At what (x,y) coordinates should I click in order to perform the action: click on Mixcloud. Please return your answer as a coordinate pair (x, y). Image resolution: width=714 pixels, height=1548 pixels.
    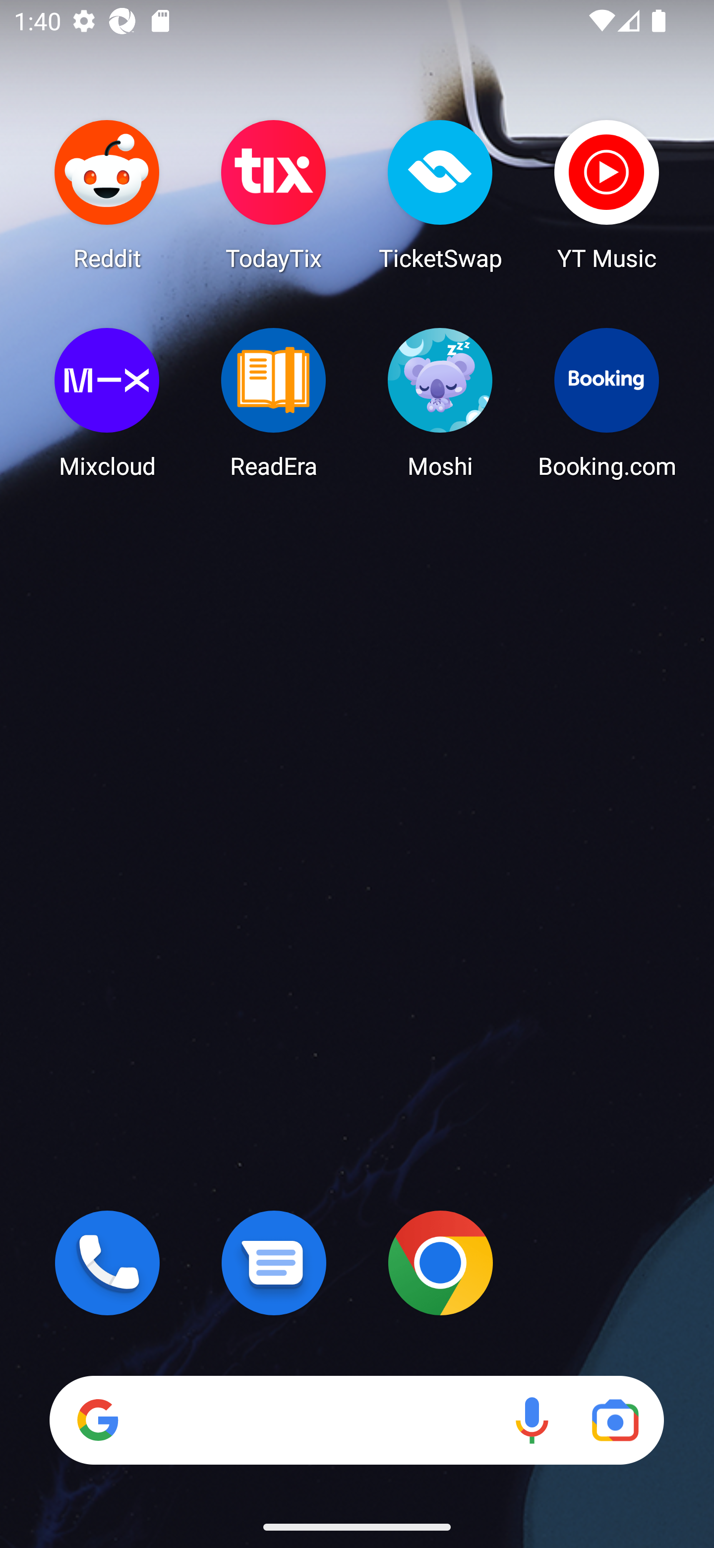
    Looking at the image, I should click on (107, 402).